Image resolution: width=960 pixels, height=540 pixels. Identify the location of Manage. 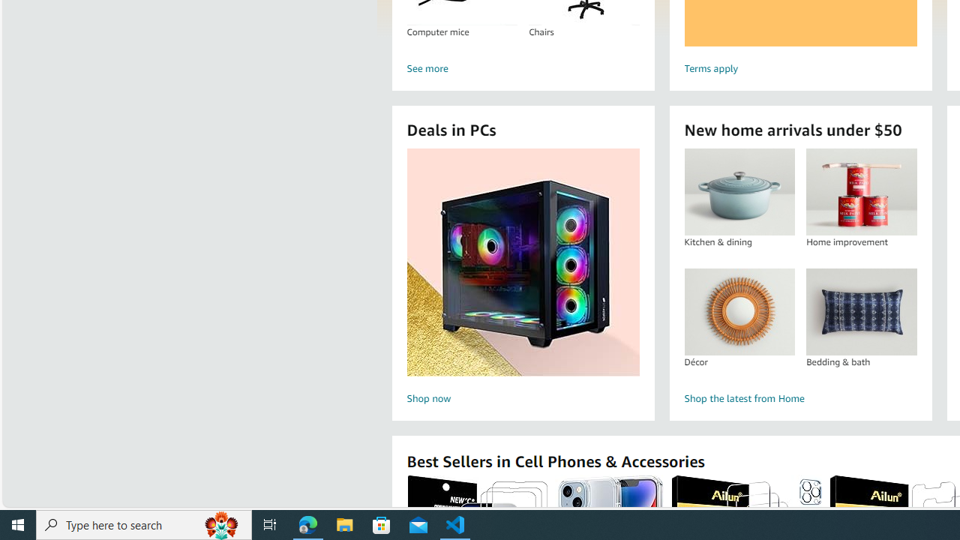
(18, 475).